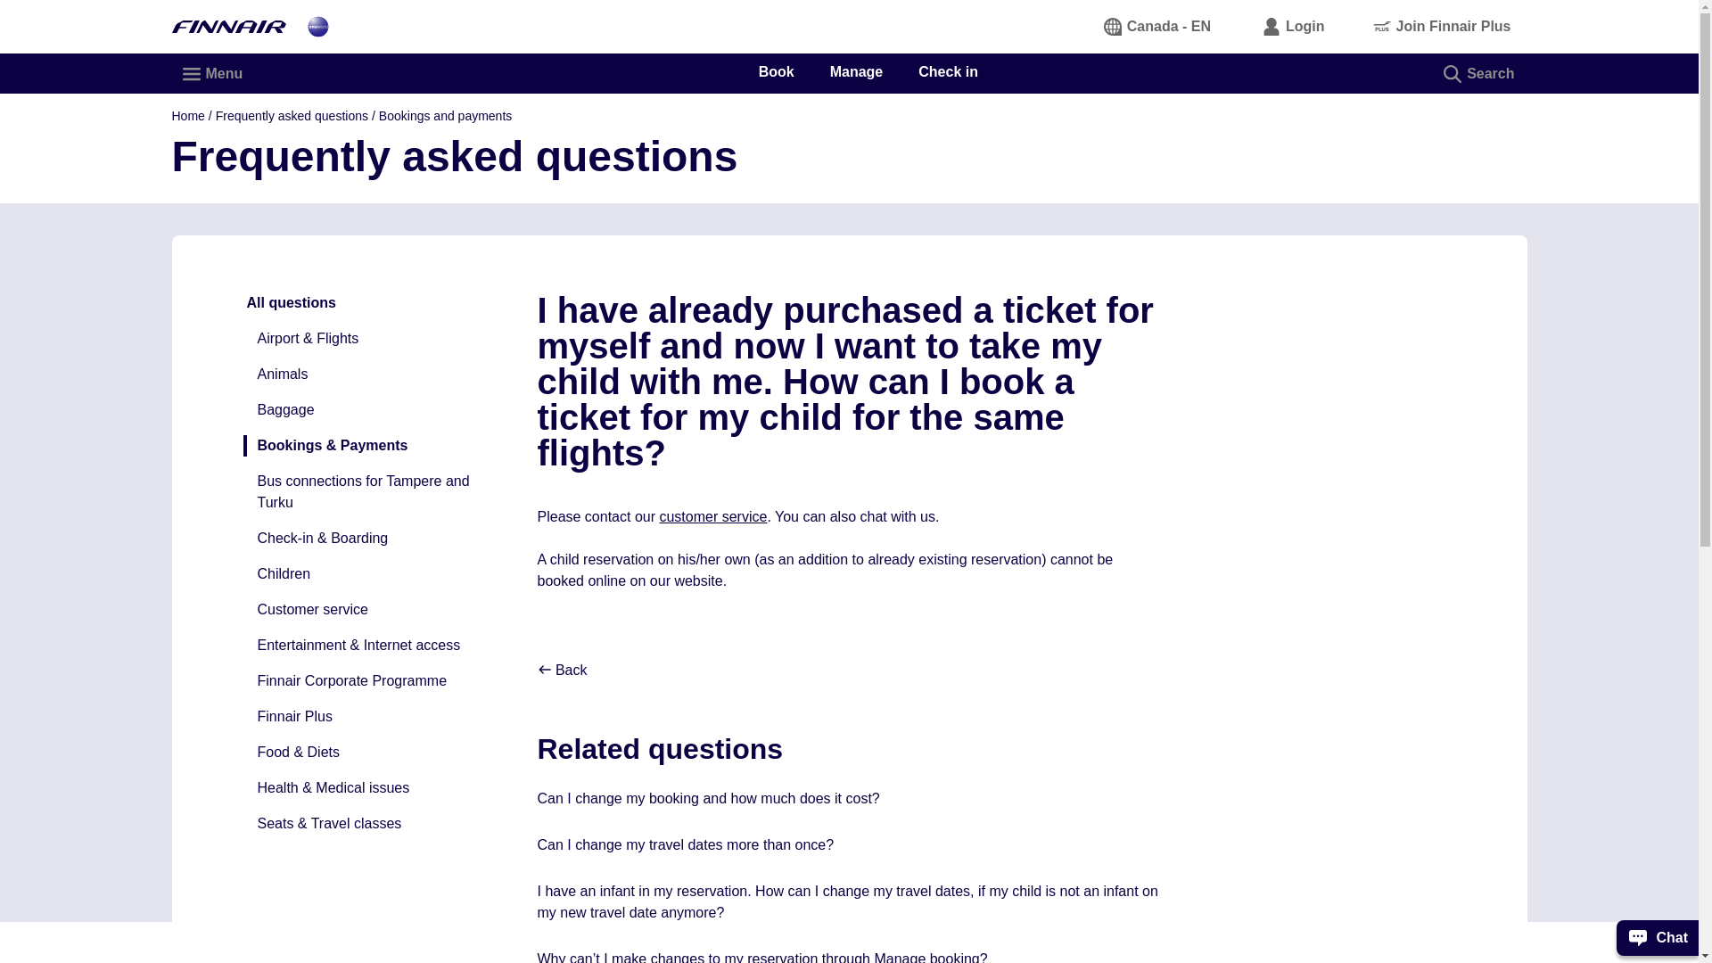 This screenshot has width=1712, height=963. I want to click on Check in, so click(947, 71).